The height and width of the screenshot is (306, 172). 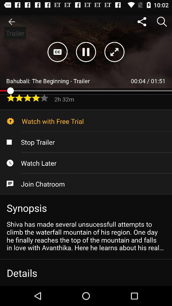 What do you see at coordinates (86, 52) in the screenshot?
I see `click the pause icon at the top center of the page` at bounding box center [86, 52].